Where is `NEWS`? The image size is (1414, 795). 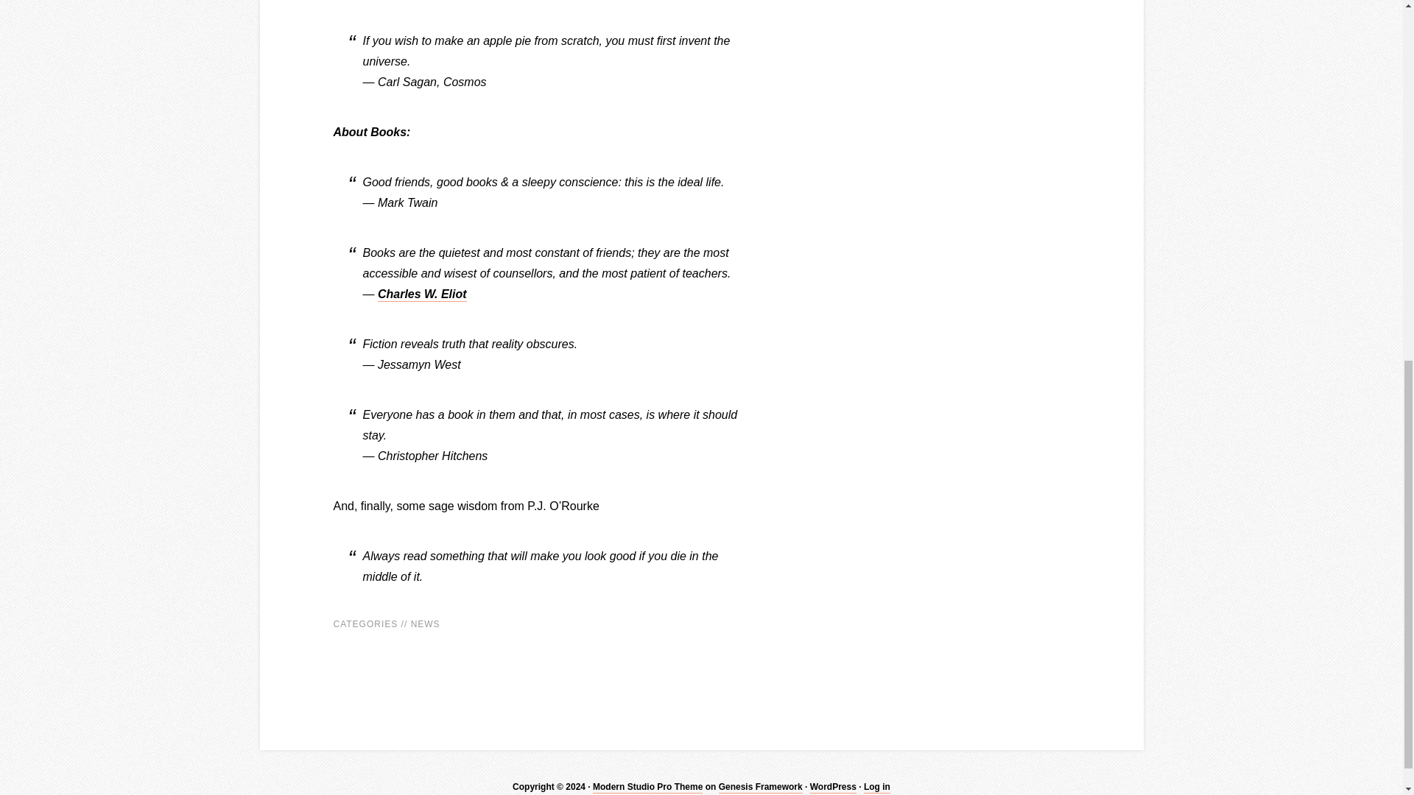 NEWS is located at coordinates (426, 624).